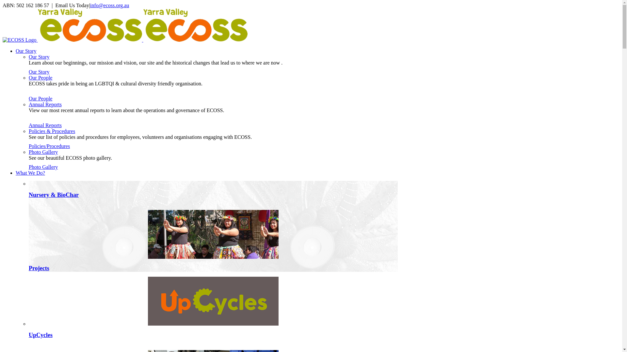 This screenshot has height=352, width=627. What do you see at coordinates (54, 195) in the screenshot?
I see `Nursery & BioChar` at bounding box center [54, 195].